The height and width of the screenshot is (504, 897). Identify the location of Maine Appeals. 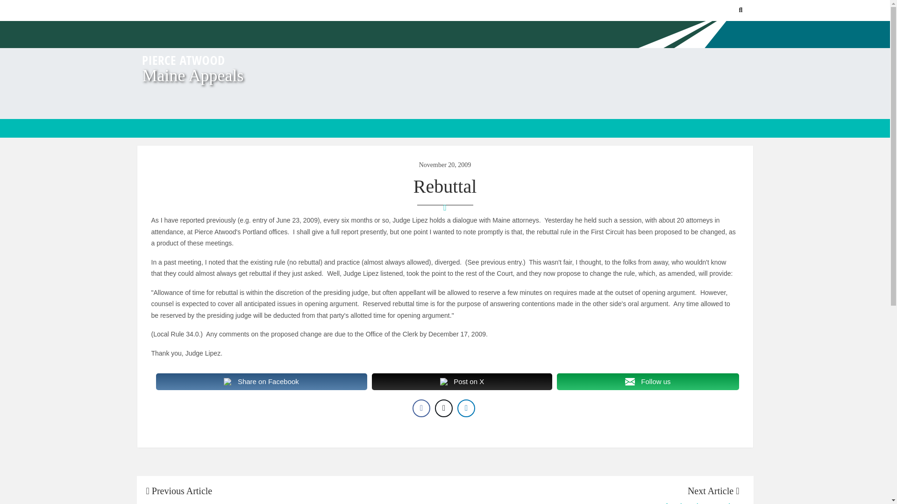
(192, 76).